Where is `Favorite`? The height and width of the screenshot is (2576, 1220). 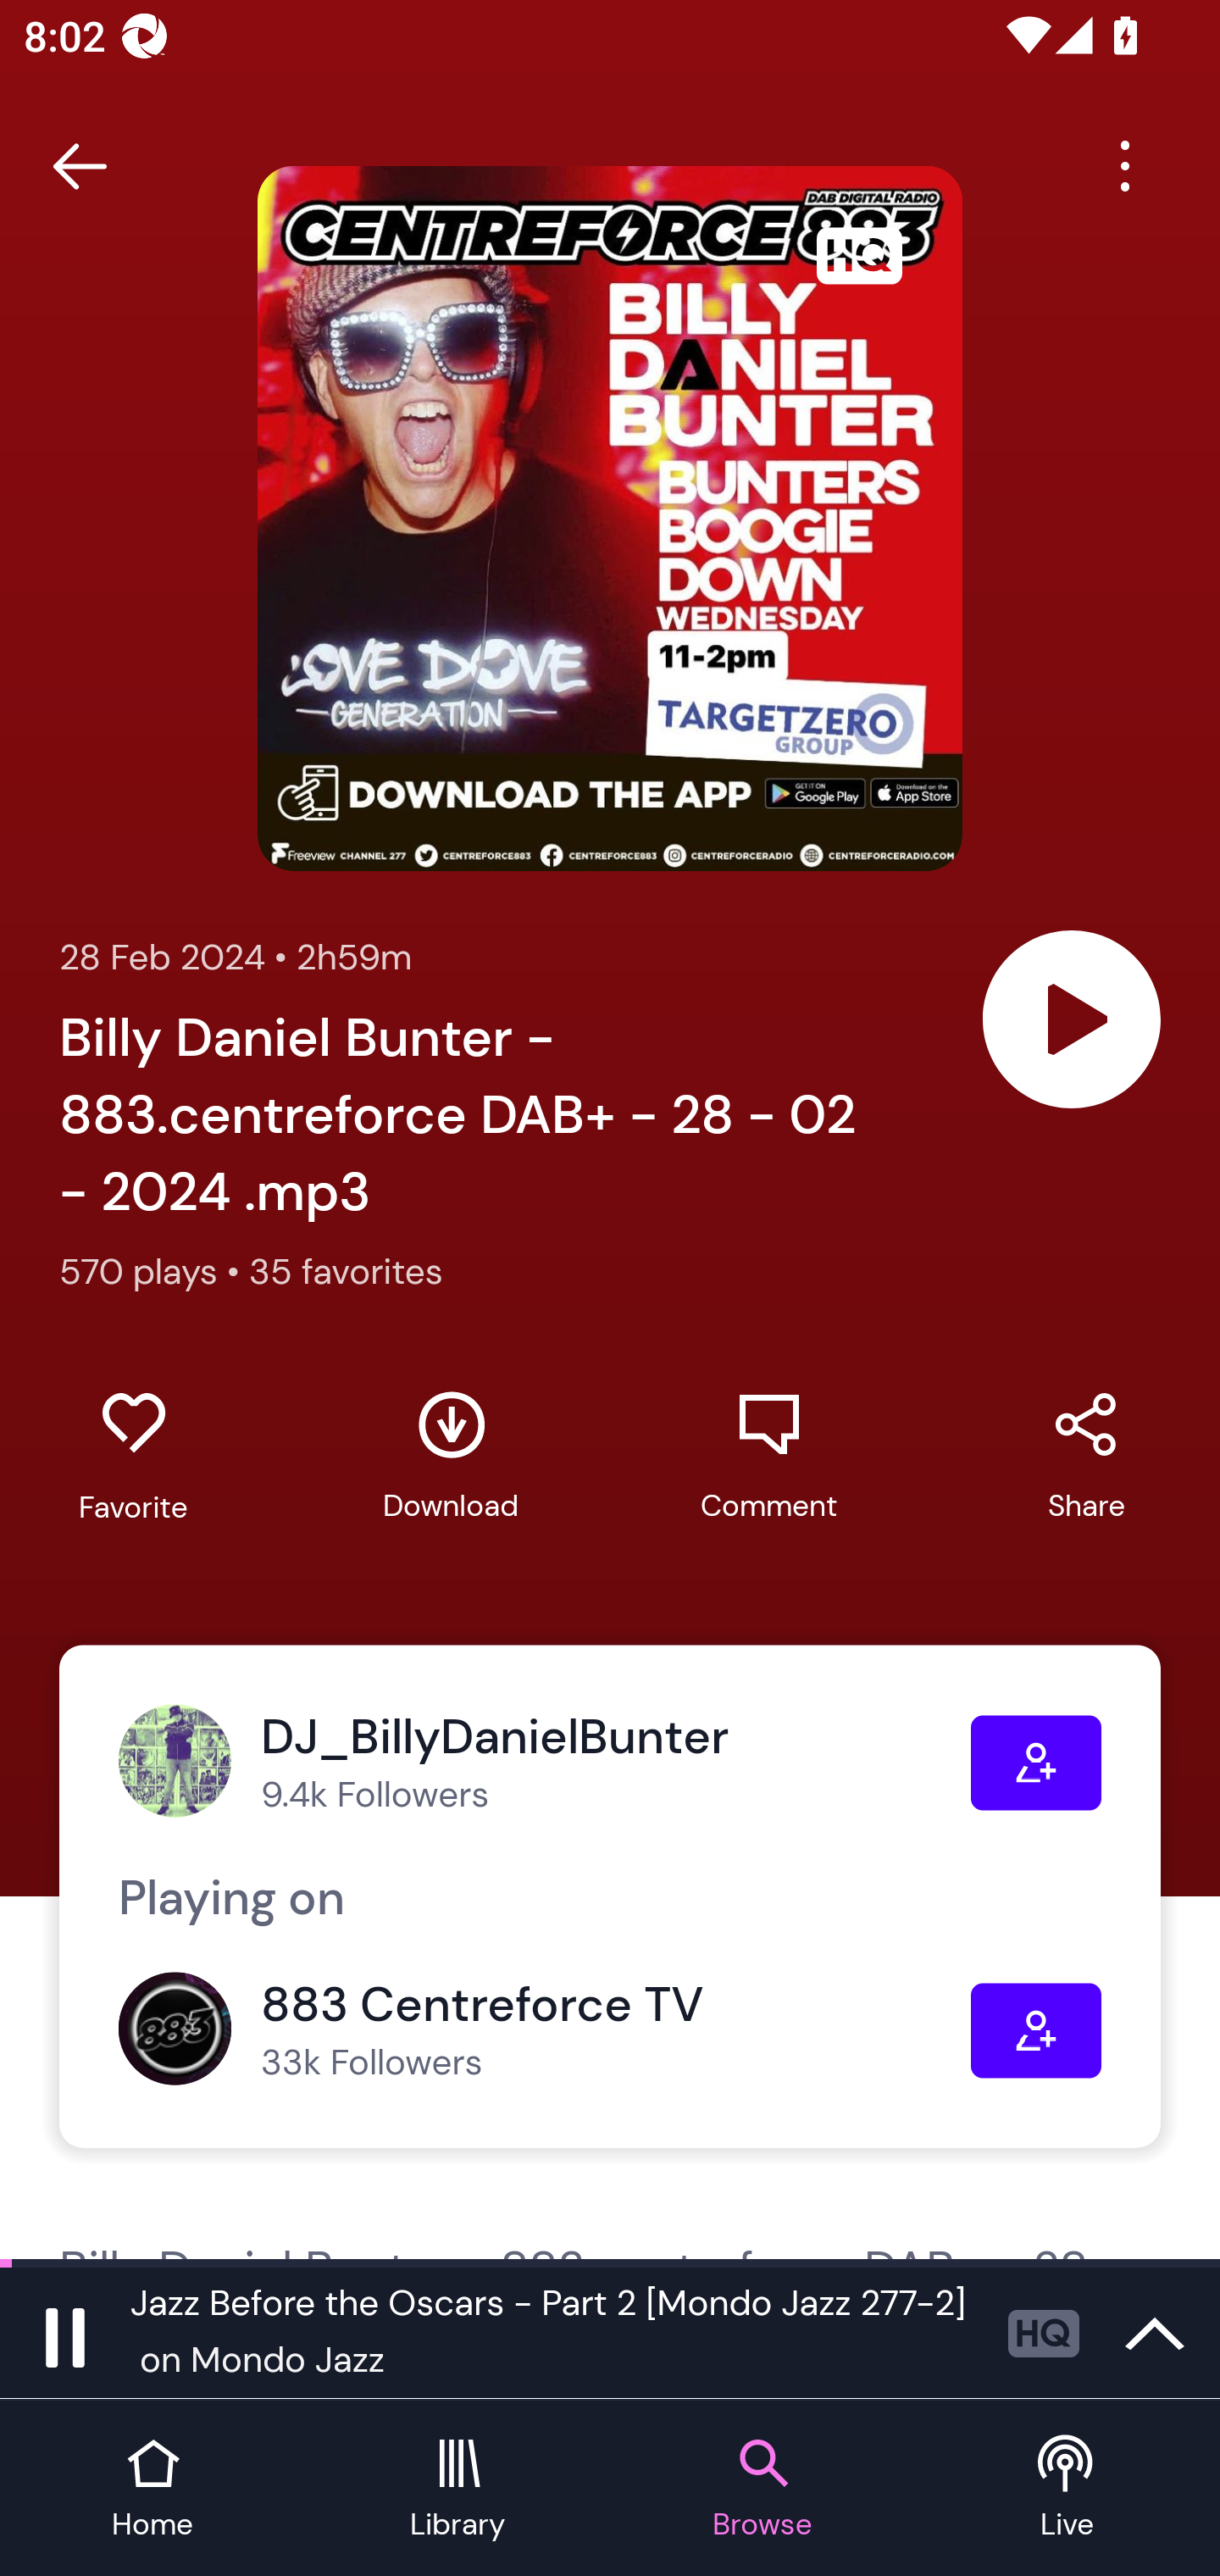
Favorite is located at coordinates (133, 1456).